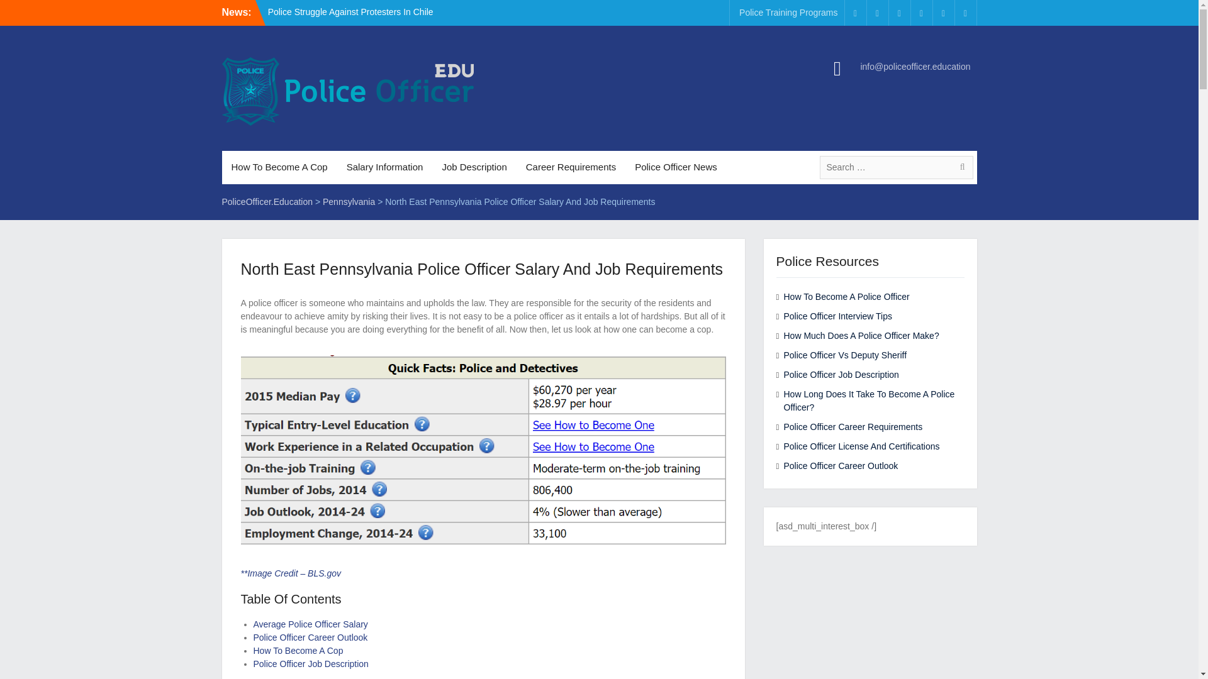 The width and height of the screenshot is (1208, 679). Describe the element at coordinates (351, 11) in the screenshot. I see `Police Struggle Against Protesters In Chile` at that location.